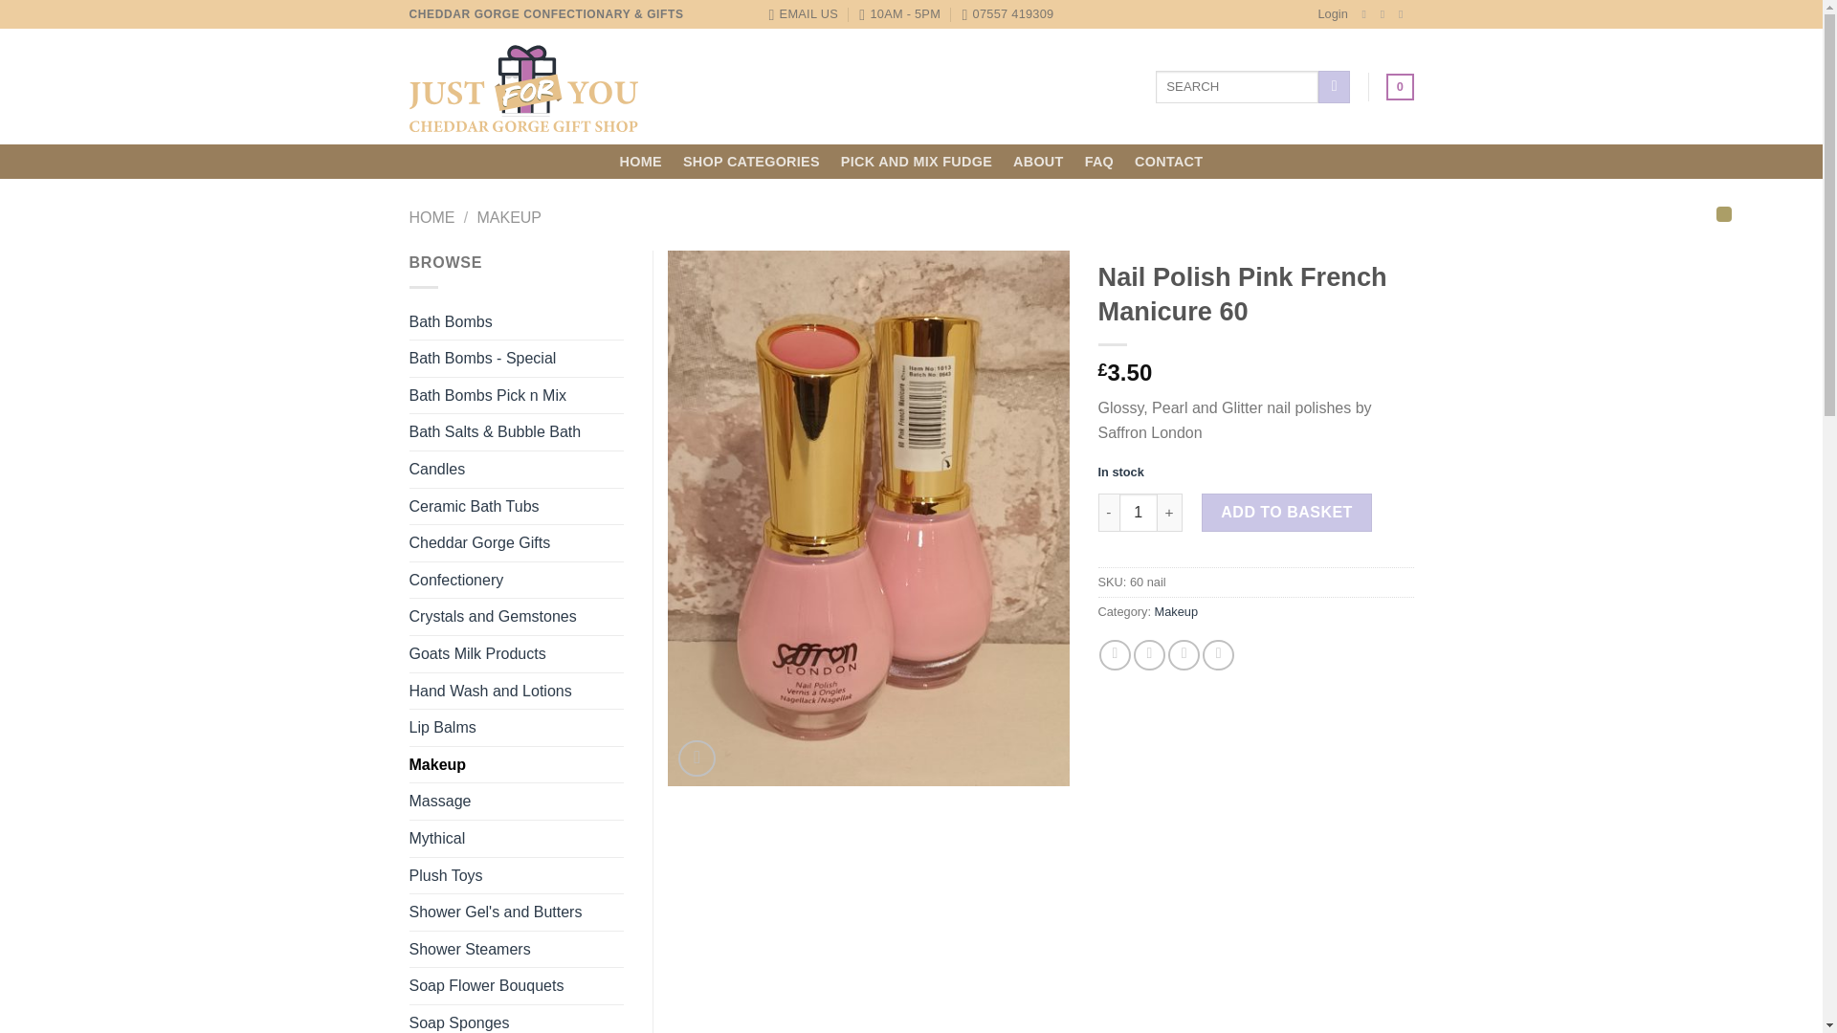 The width and height of the screenshot is (1837, 1033). What do you see at coordinates (1177, 610) in the screenshot?
I see `Makeup` at bounding box center [1177, 610].